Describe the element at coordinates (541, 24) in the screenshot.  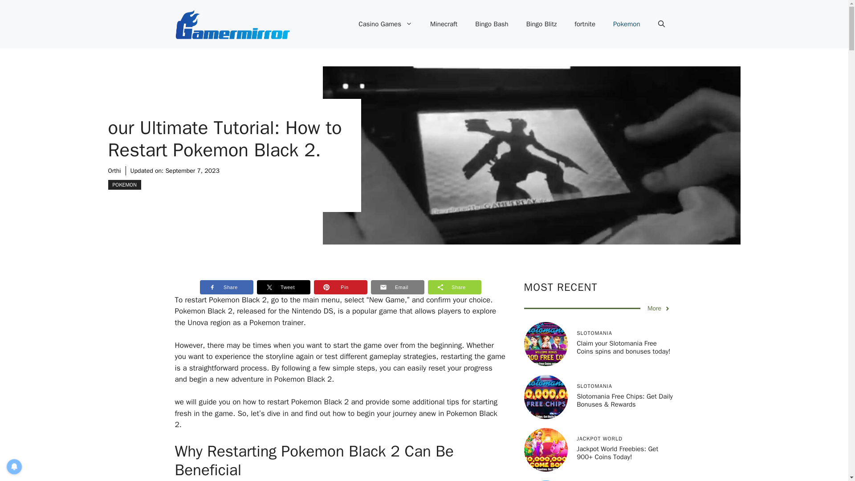
I see `Bingo Blitz` at that location.